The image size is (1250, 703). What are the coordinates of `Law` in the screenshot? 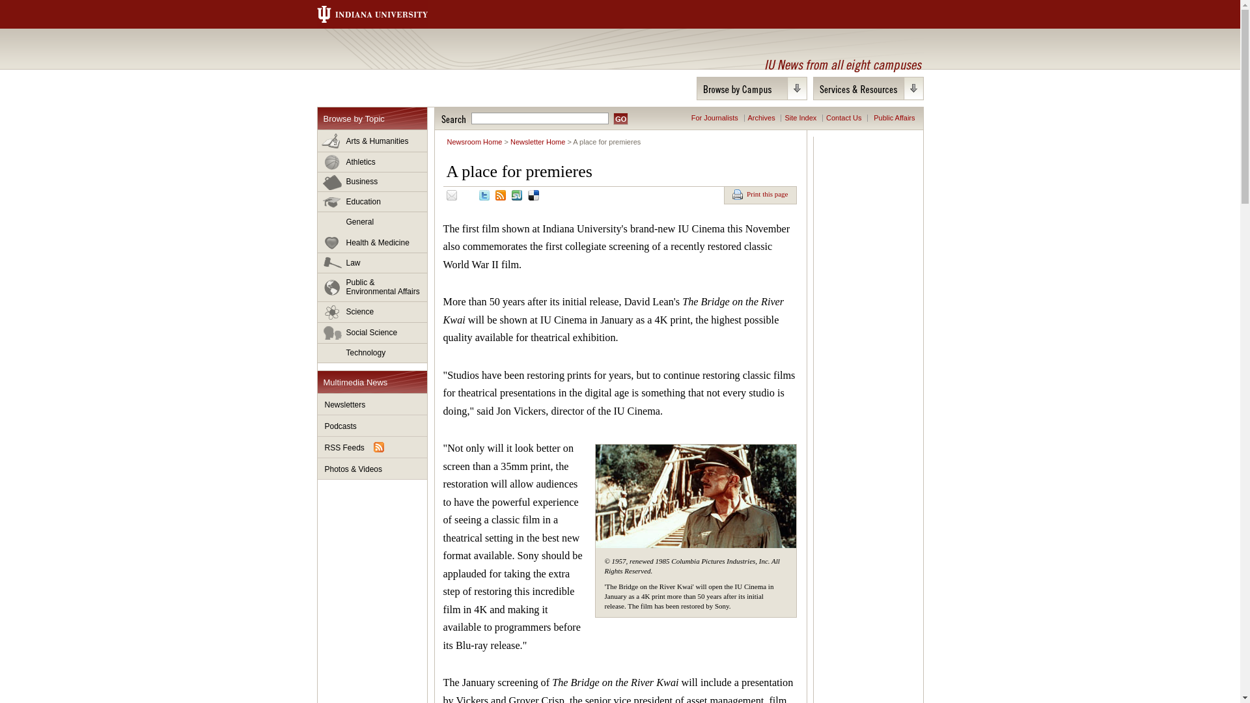 It's located at (372, 263).